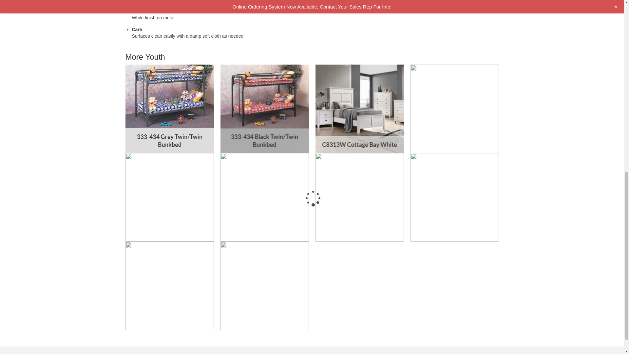 The height and width of the screenshot is (354, 629). I want to click on C4937 Martini Cherry Louis Philippe Bedroom, so click(454, 108).